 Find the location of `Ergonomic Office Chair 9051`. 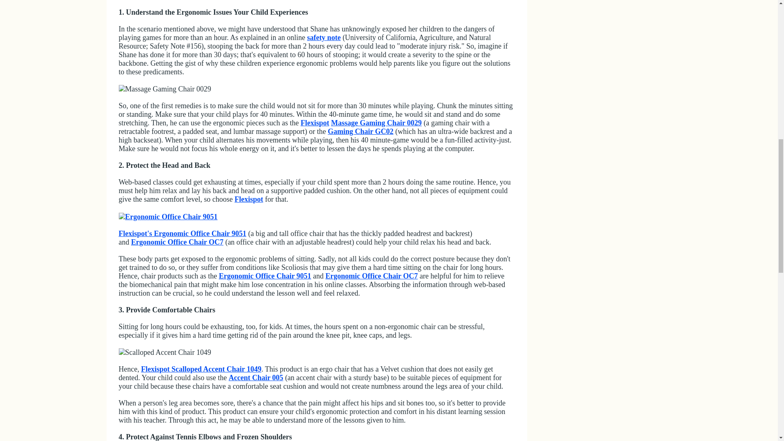

Ergonomic Office Chair 9051 is located at coordinates (167, 217).